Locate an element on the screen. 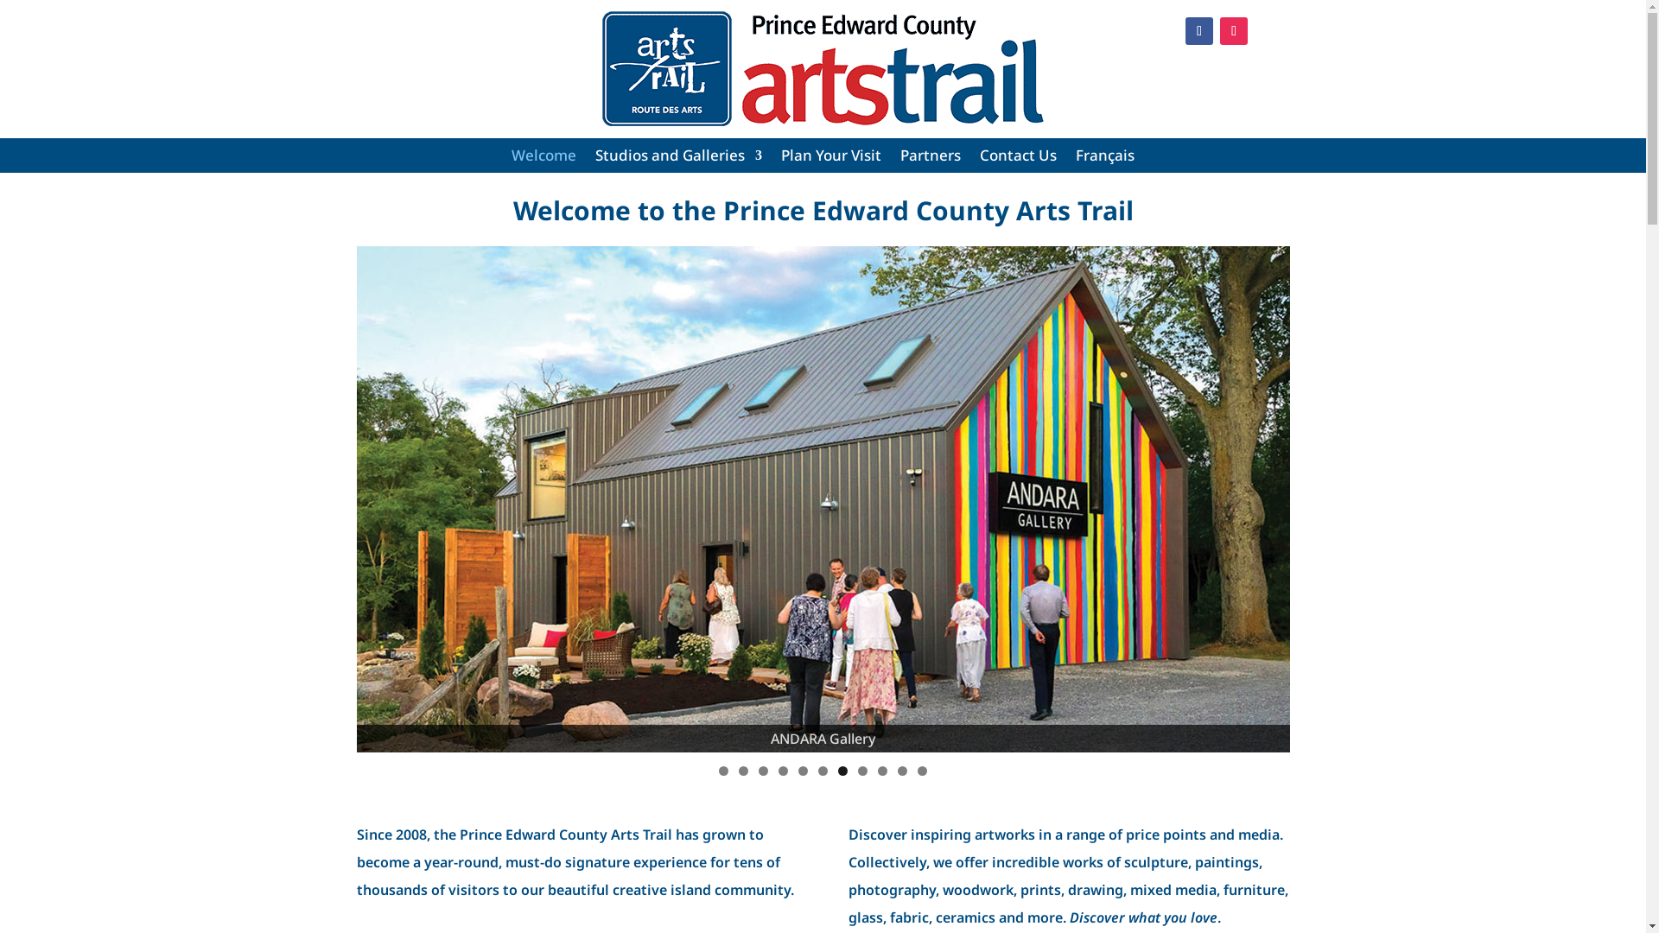 The width and height of the screenshot is (1659, 933). 1 is located at coordinates (724, 771).